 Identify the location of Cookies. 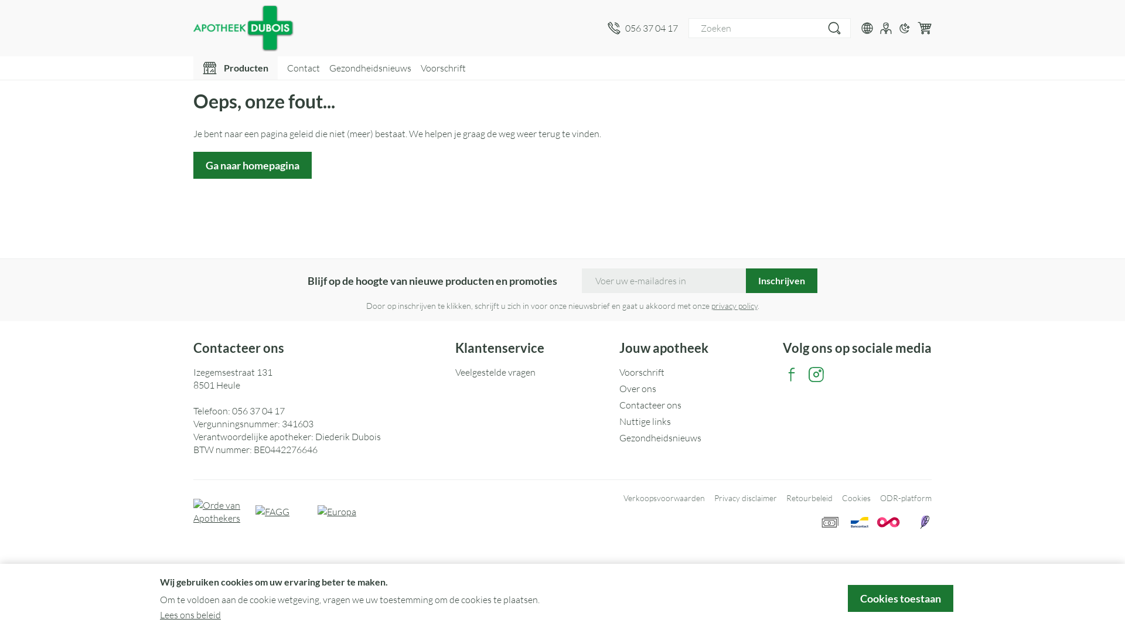
(857, 498).